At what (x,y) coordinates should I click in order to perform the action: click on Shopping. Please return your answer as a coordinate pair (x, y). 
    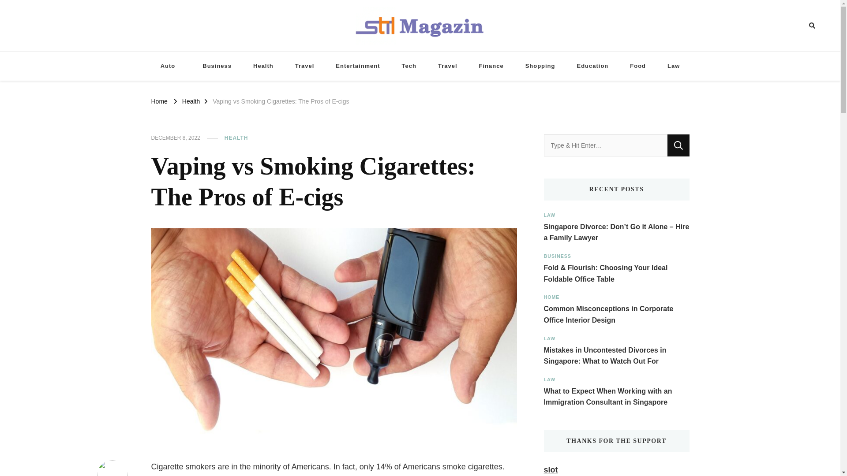
    Looking at the image, I should click on (540, 66).